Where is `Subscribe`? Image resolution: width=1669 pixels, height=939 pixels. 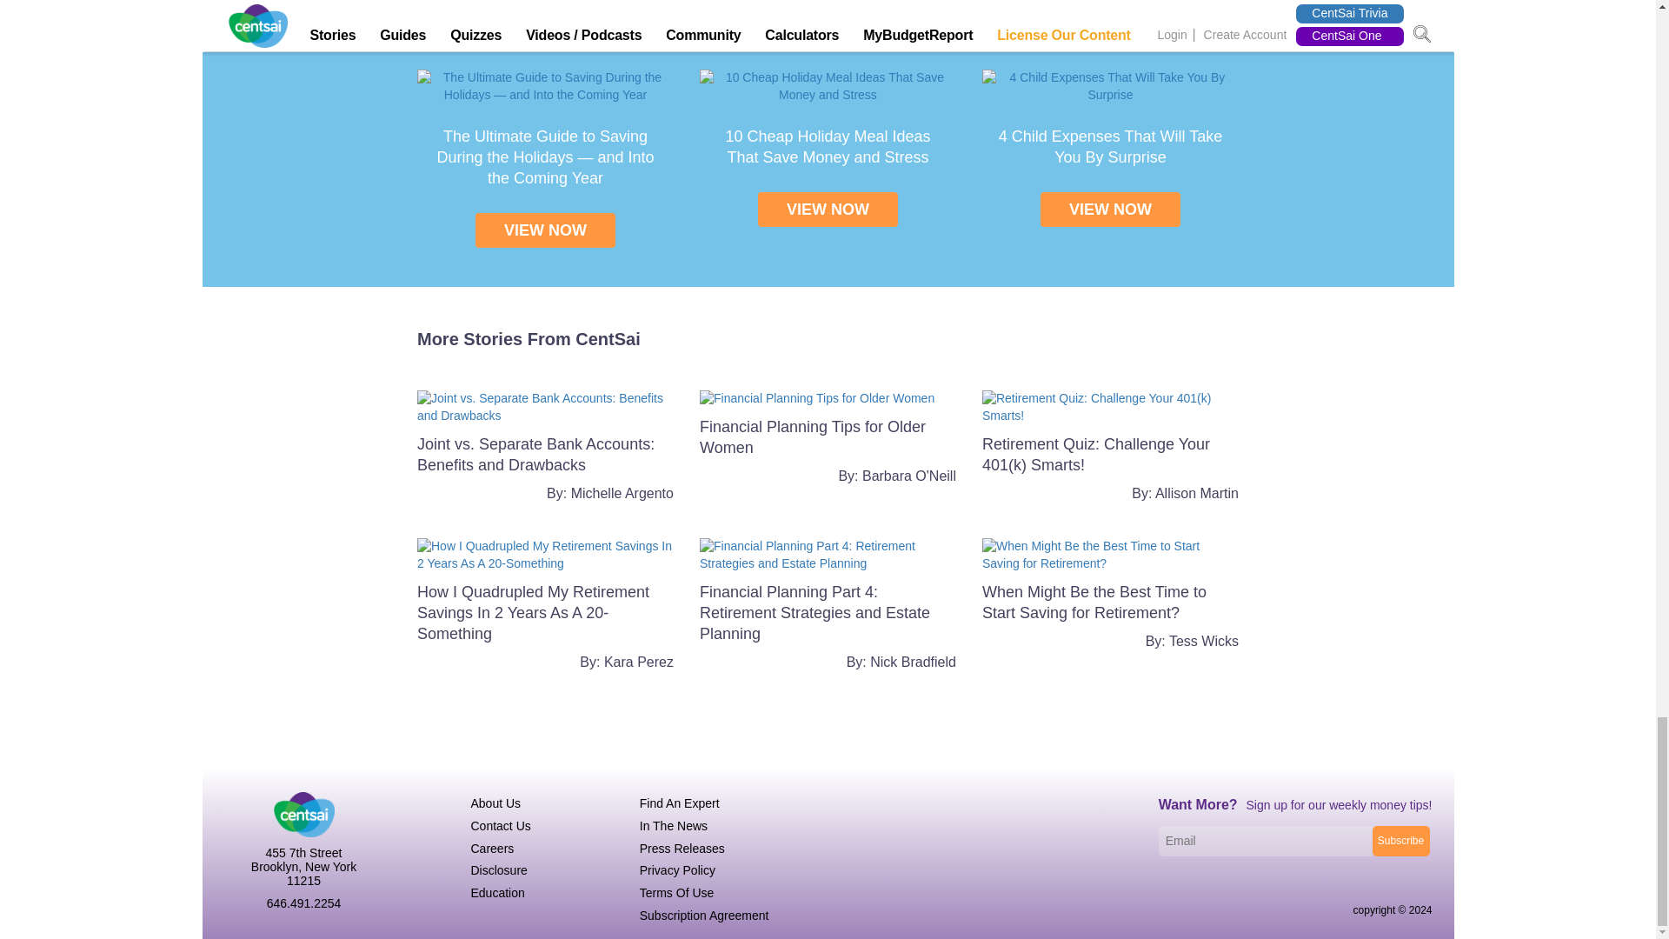
Subscribe is located at coordinates (1400, 841).